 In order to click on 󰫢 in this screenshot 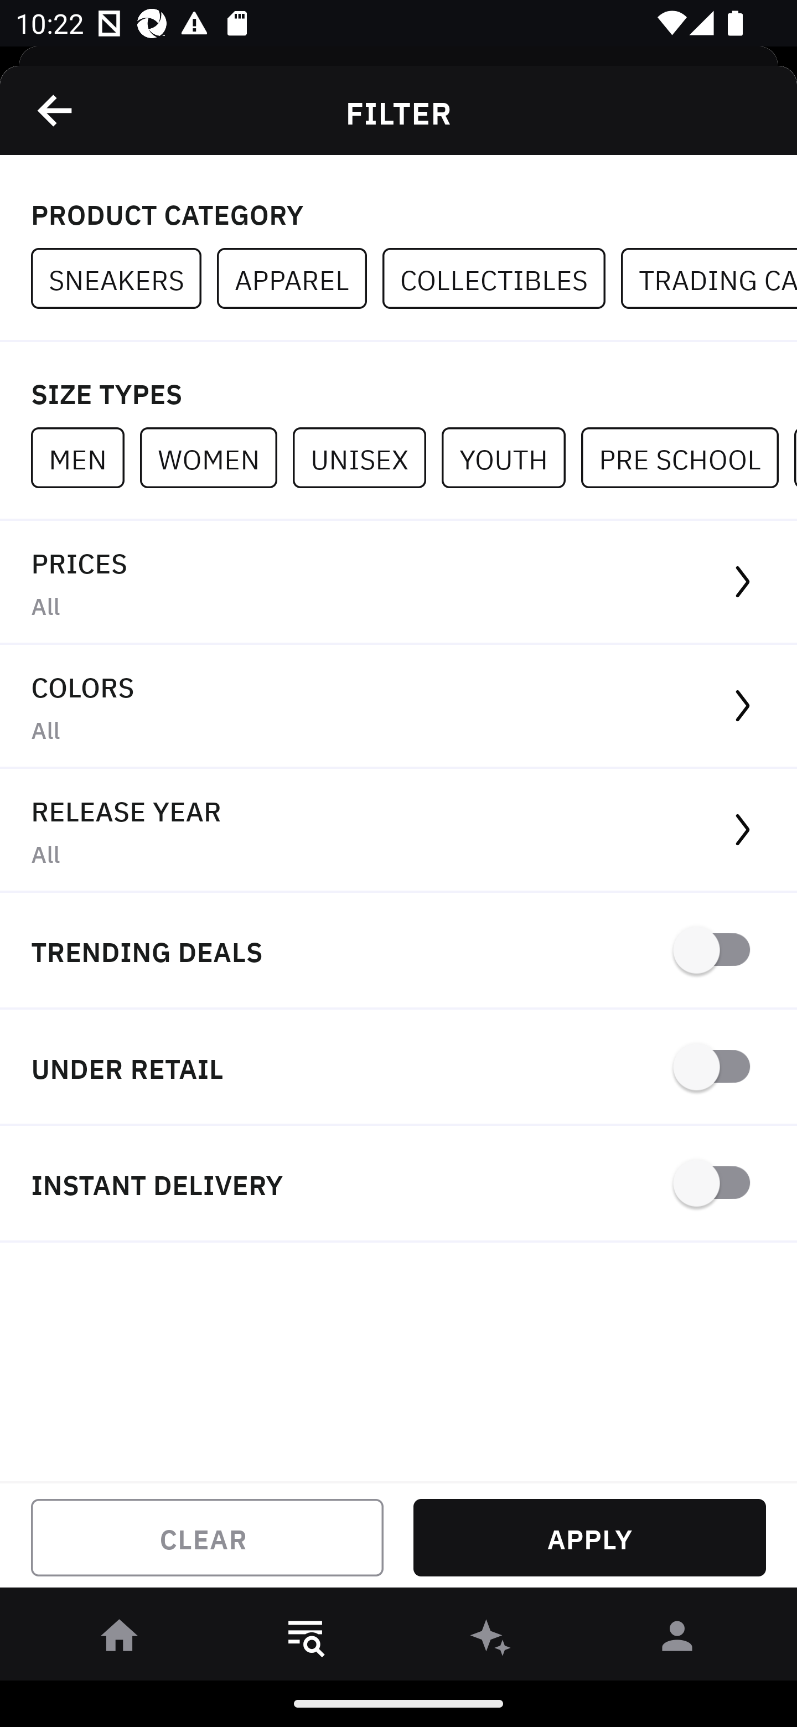, I will do `click(491, 1640)`.